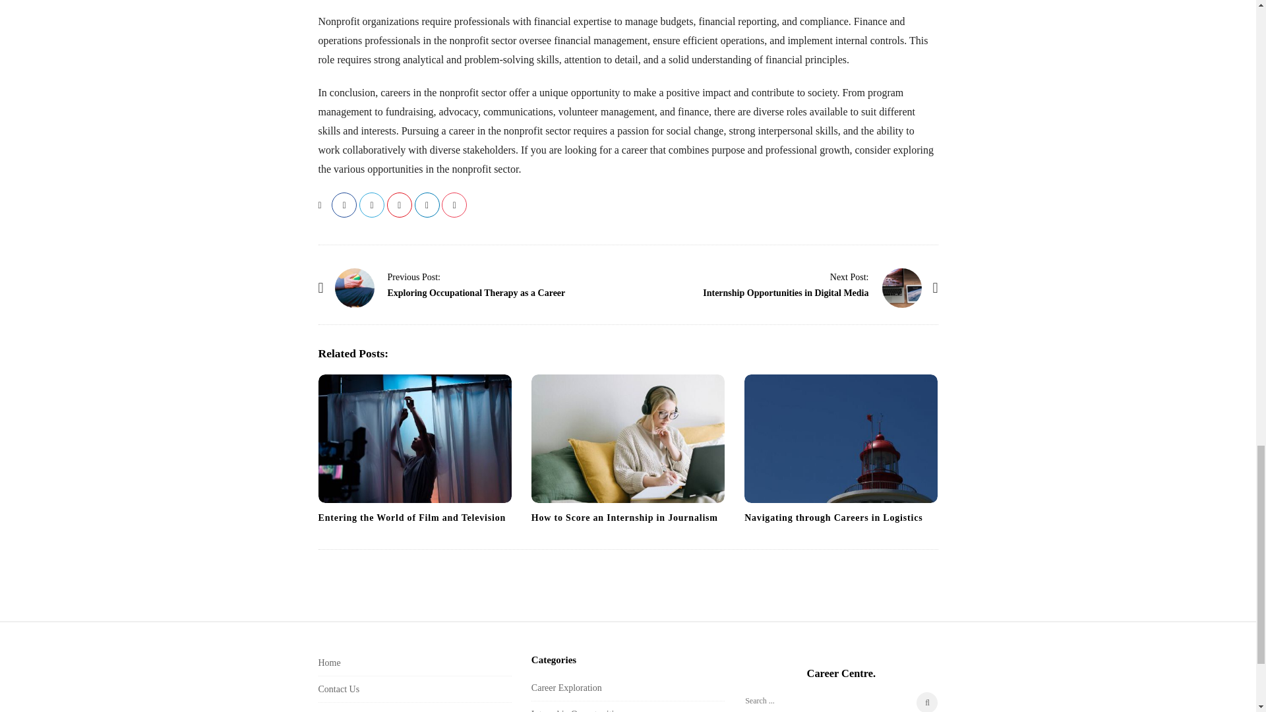  Describe the element at coordinates (414, 438) in the screenshot. I see `Entering the World of Film and Television` at that location.